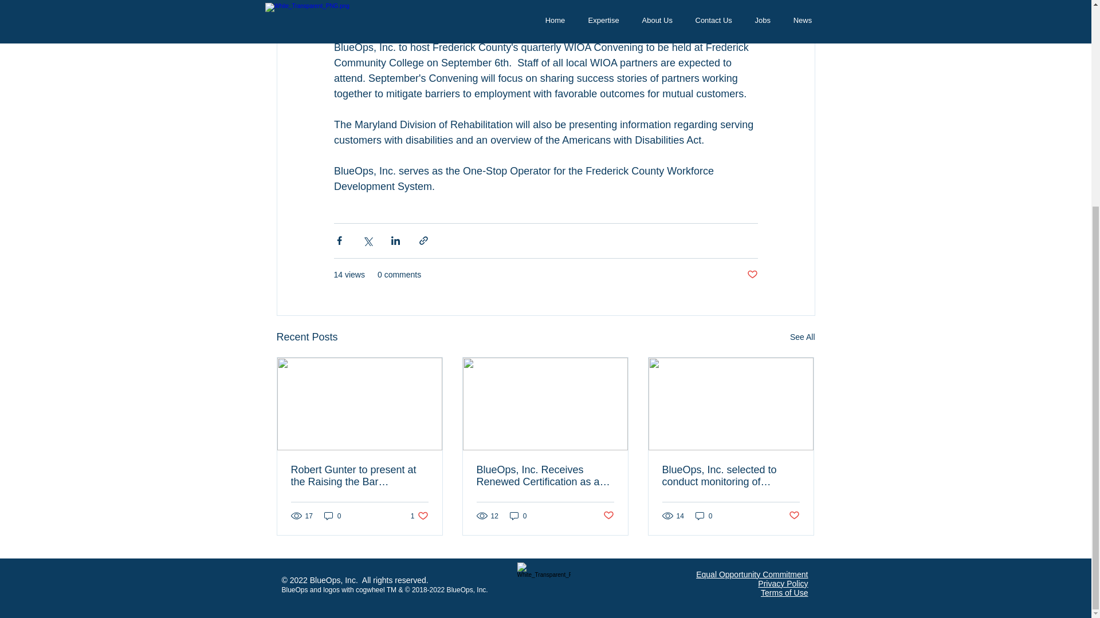 This screenshot has width=1100, height=618. I want to click on See All, so click(802, 336).